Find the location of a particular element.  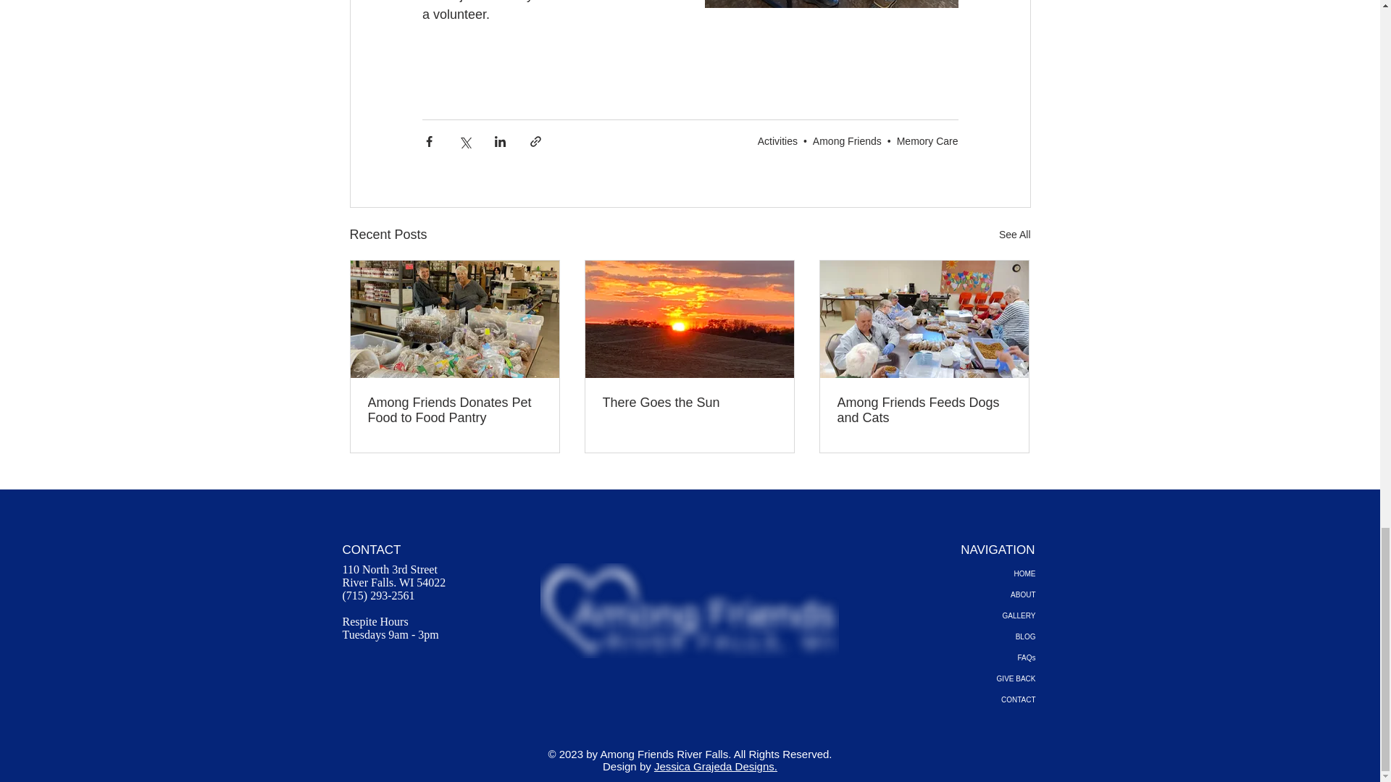

Among Friends Donates Pet Food to Food Pantry is located at coordinates (455, 410).